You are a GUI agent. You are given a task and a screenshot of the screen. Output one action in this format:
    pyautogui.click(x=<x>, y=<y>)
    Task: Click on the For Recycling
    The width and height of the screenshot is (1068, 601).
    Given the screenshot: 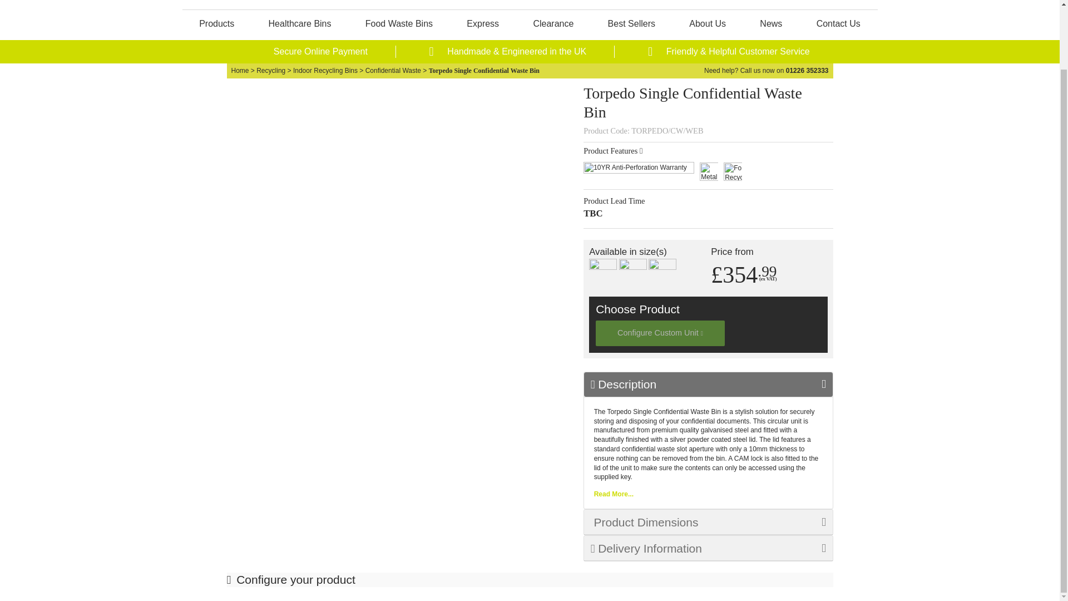 What is the action you would take?
    pyautogui.click(x=733, y=171)
    